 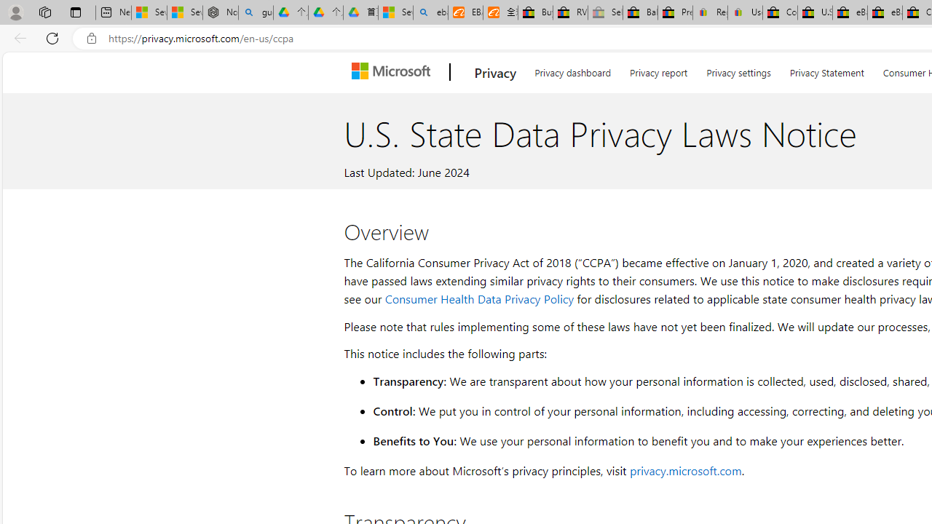 I want to click on Privacy settings, so click(x=738, y=70).